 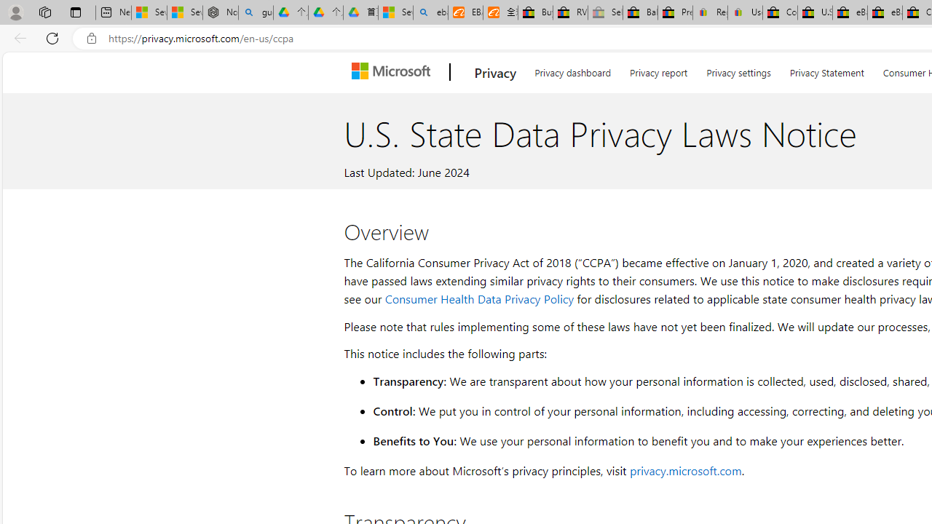 I want to click on Privacy settings, so click(x=738, y=70).